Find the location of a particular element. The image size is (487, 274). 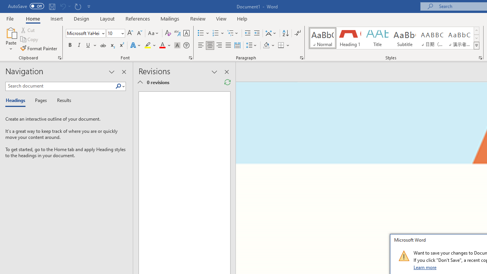

Heading 1 is located at coordinates (350, 38).